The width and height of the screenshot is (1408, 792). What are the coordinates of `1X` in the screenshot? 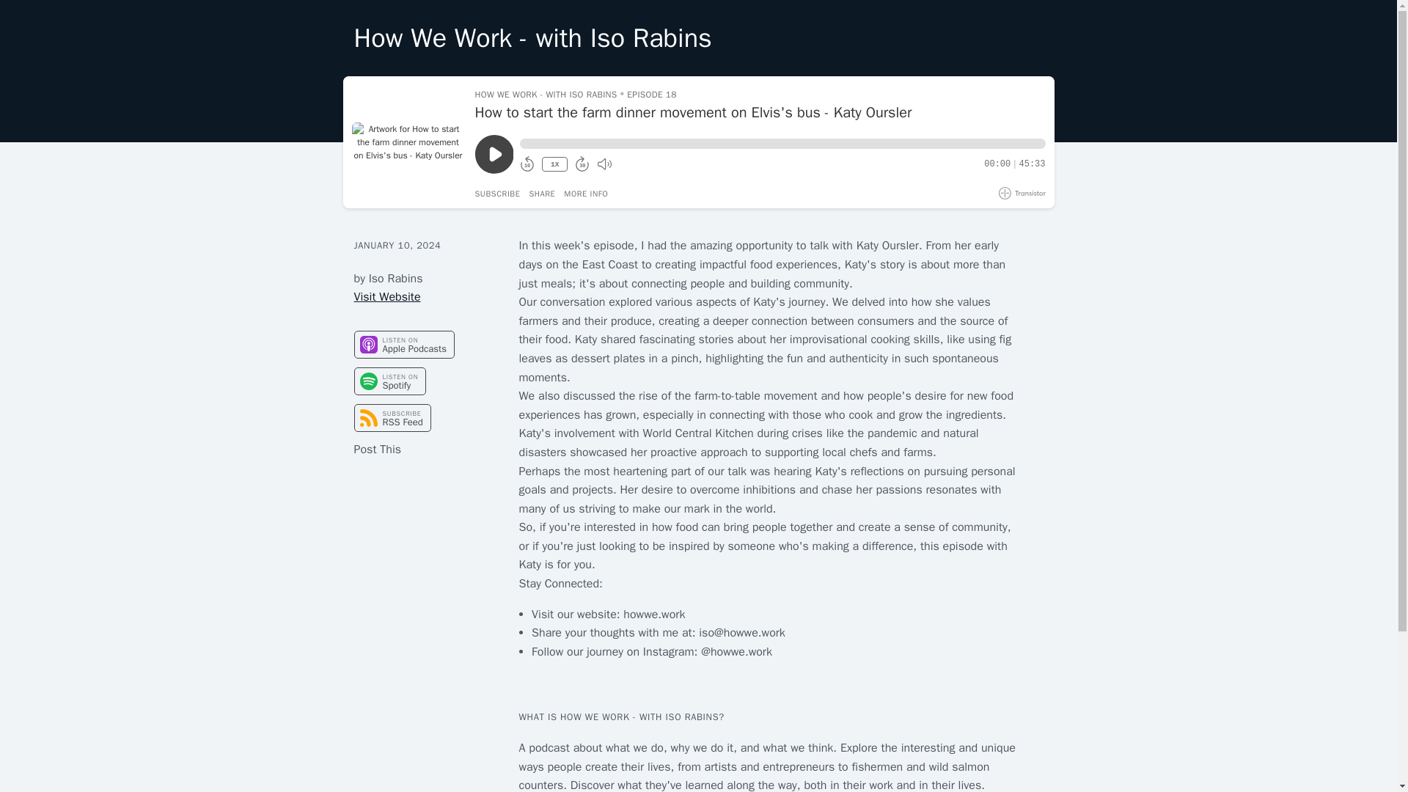 It's located at (554, 164).